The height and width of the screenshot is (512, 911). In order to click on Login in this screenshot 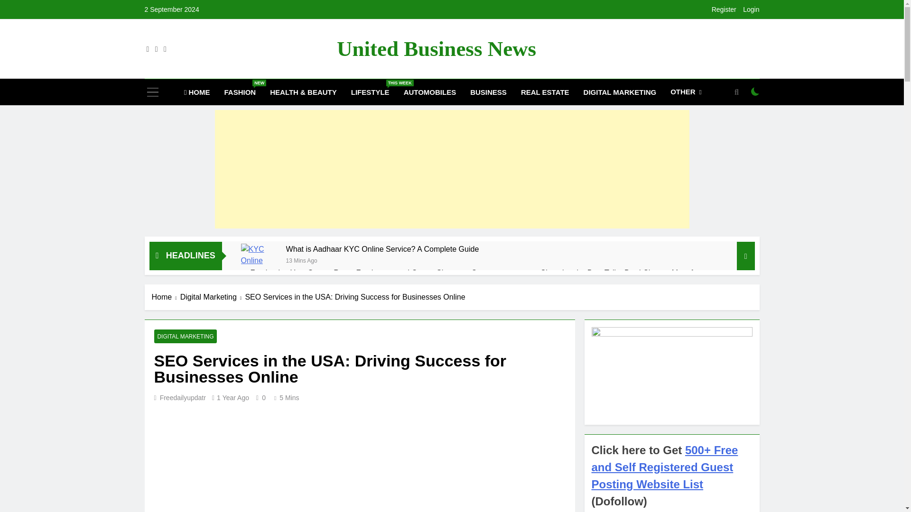, I will do `click(751, 9)`.